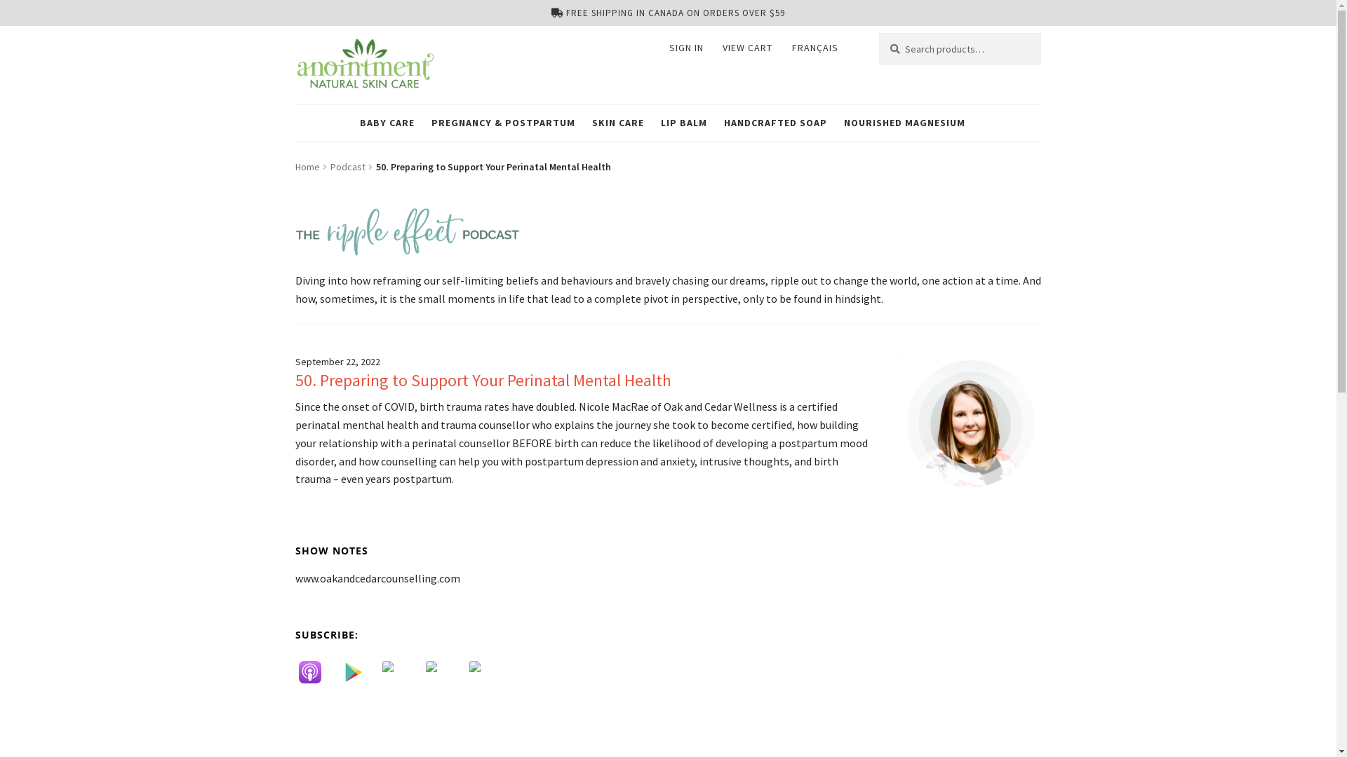 The width and height of the screenshot is (1347, 757). I want to click on Stitcher, so click(448, 672).